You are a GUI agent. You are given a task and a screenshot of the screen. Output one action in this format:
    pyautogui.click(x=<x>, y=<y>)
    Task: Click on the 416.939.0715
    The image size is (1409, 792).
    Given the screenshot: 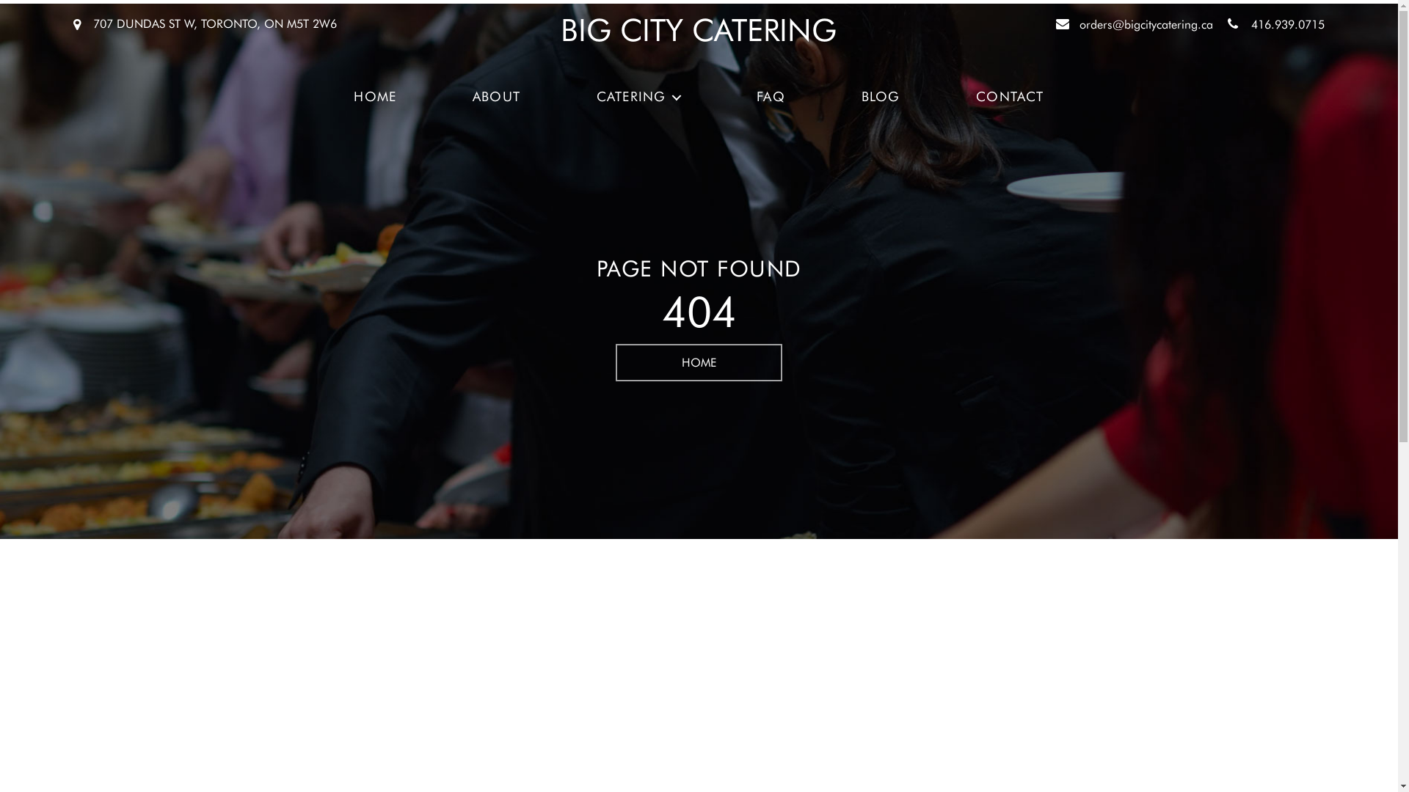 What is the action you would take?
    pyautogui.click(x=1288, y=25)
    